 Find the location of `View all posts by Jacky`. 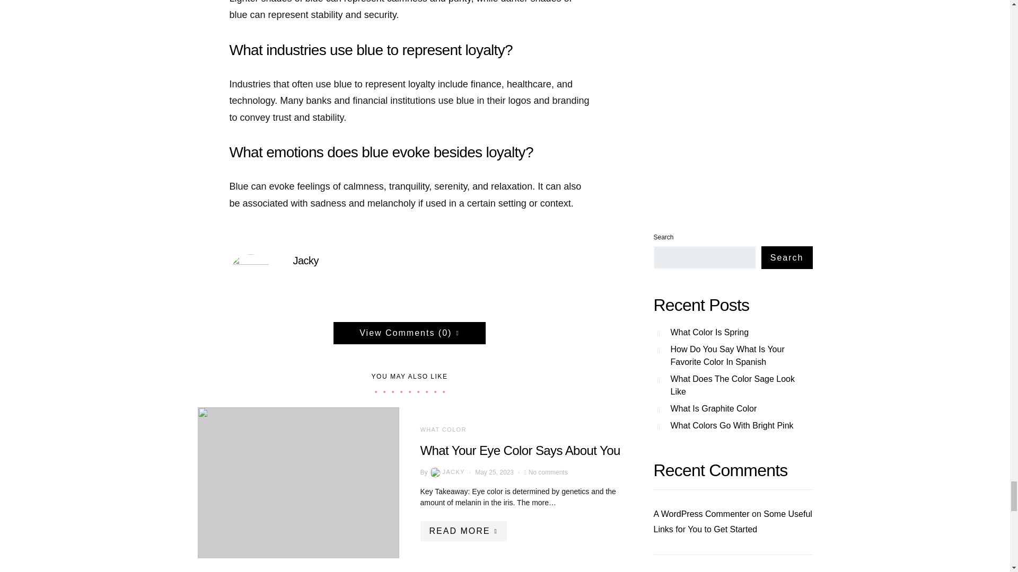

View all posts by Jacky is located at coordinates (446, 472).